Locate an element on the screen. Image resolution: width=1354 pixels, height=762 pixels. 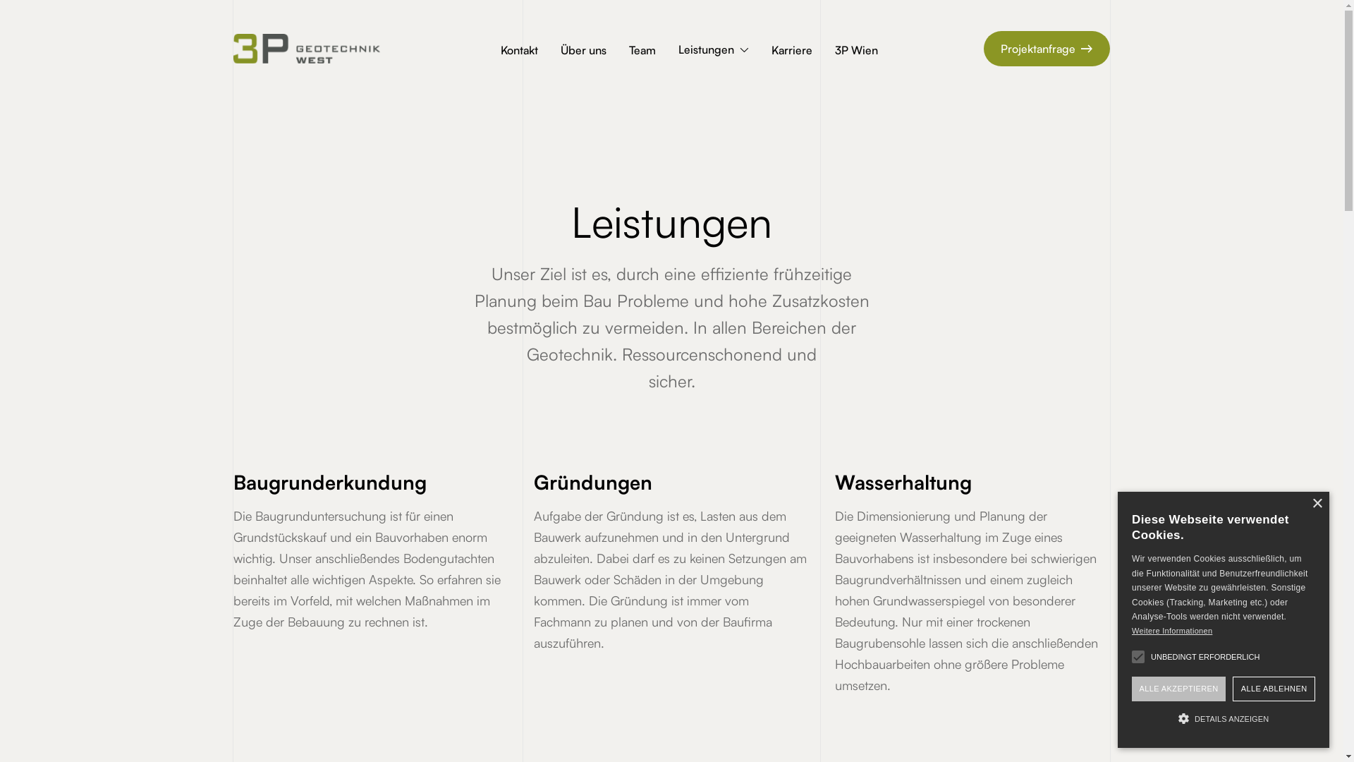
Weitere Informationen is located at coordinates (1172, 631).